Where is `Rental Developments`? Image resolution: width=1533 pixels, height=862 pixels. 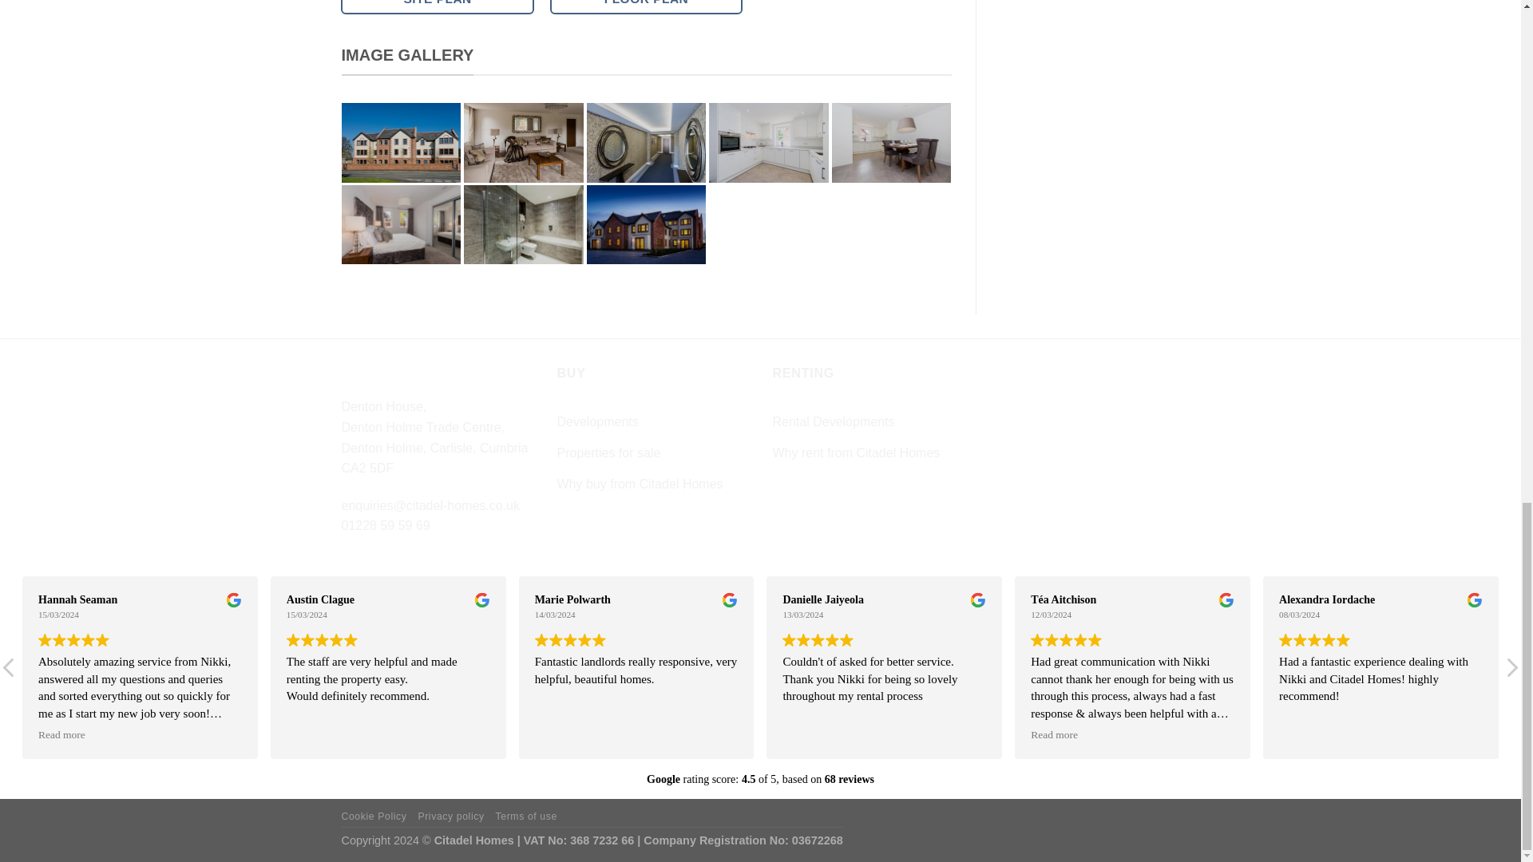 Rental Developments is located at coordinates (834, 421).